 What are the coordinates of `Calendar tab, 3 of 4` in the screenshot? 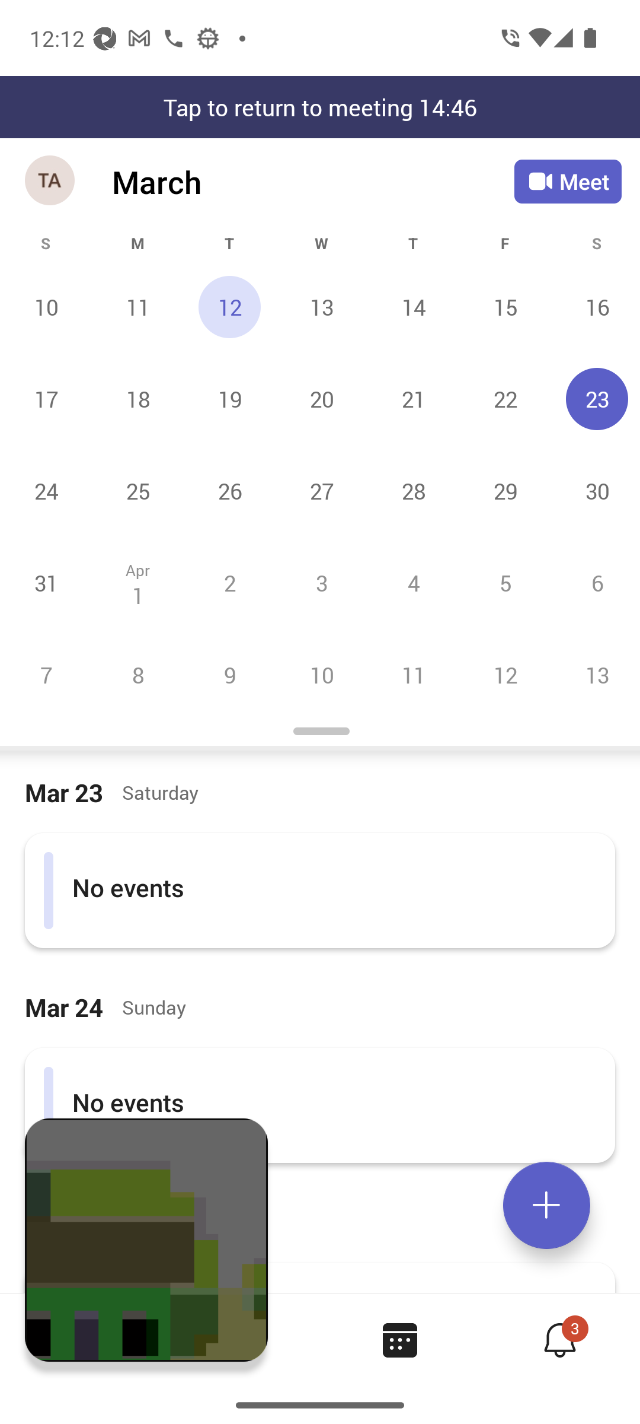 It's located at (399, 1340).